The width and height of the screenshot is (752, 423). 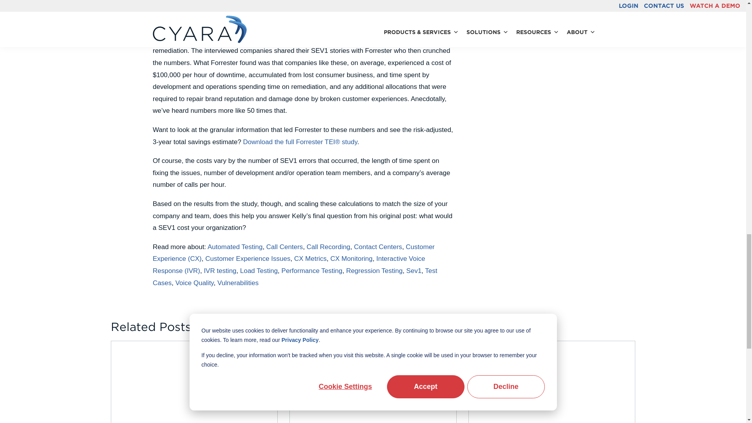 What do you see at coordinates (235, 247) in the screenshot?
I see `Automated Testing` at bounding box center [235, 247].